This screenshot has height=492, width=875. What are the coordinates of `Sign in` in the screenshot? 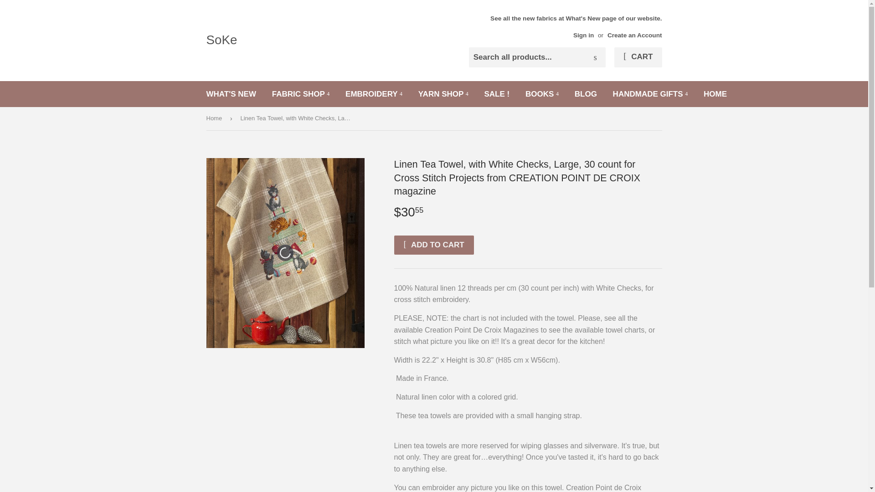 It's located at (583, 36).